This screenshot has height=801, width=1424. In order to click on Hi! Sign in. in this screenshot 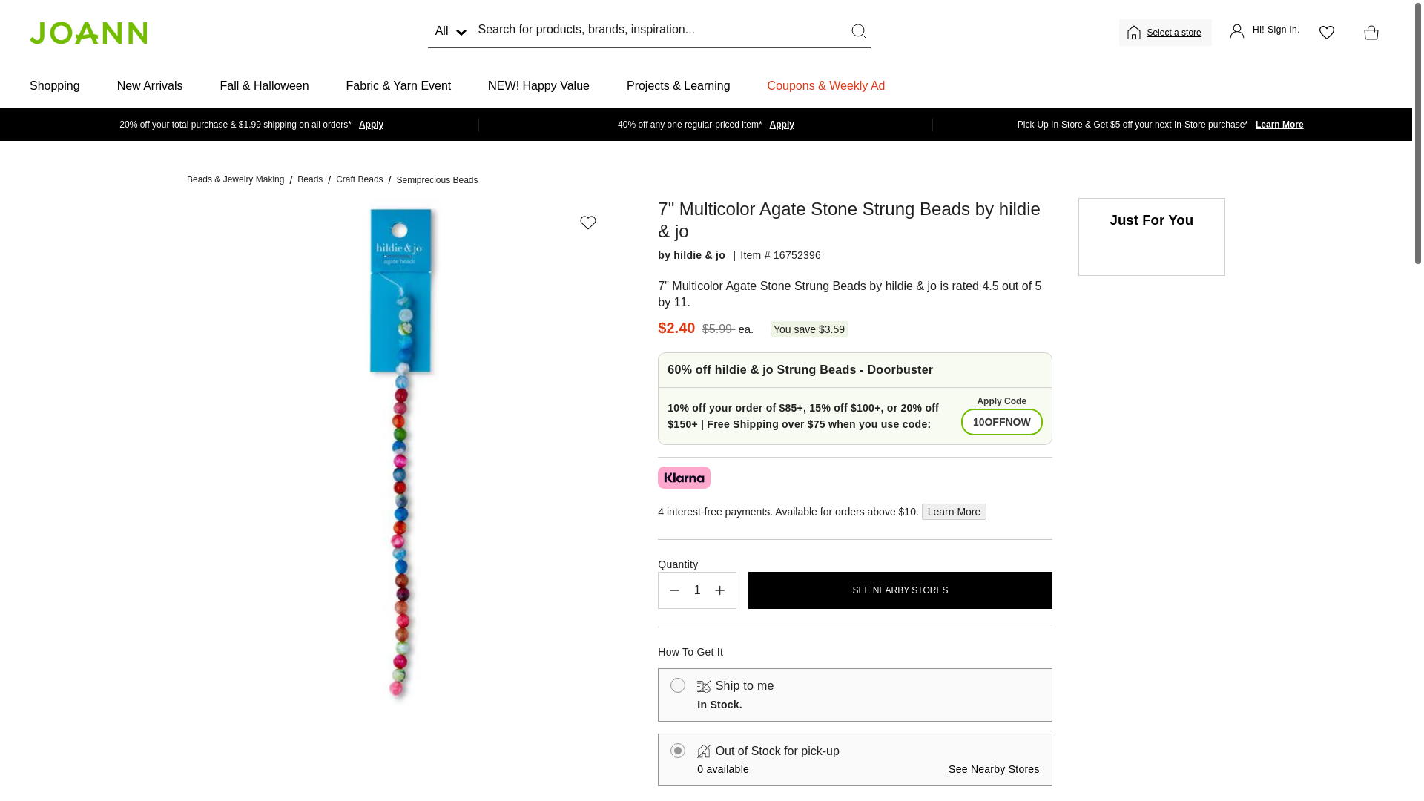, I will do `click(1265, 33)`.